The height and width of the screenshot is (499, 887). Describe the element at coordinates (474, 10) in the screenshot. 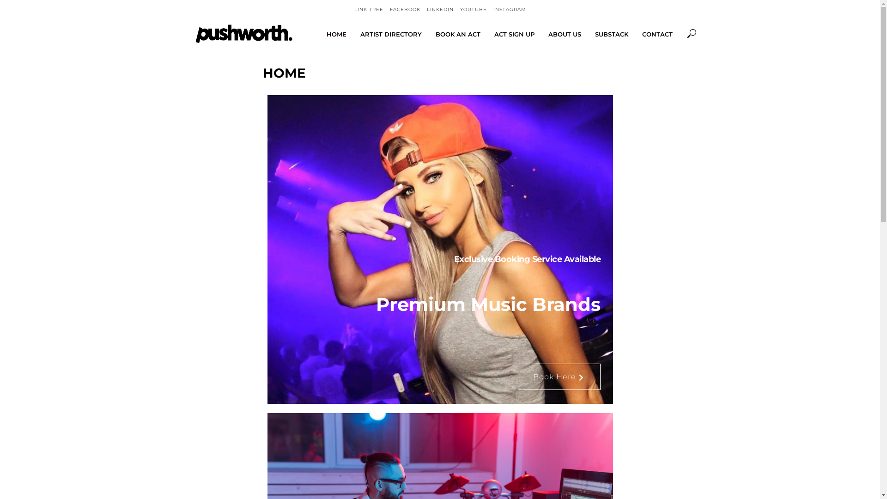

I see `YOUTUBE` at that location.